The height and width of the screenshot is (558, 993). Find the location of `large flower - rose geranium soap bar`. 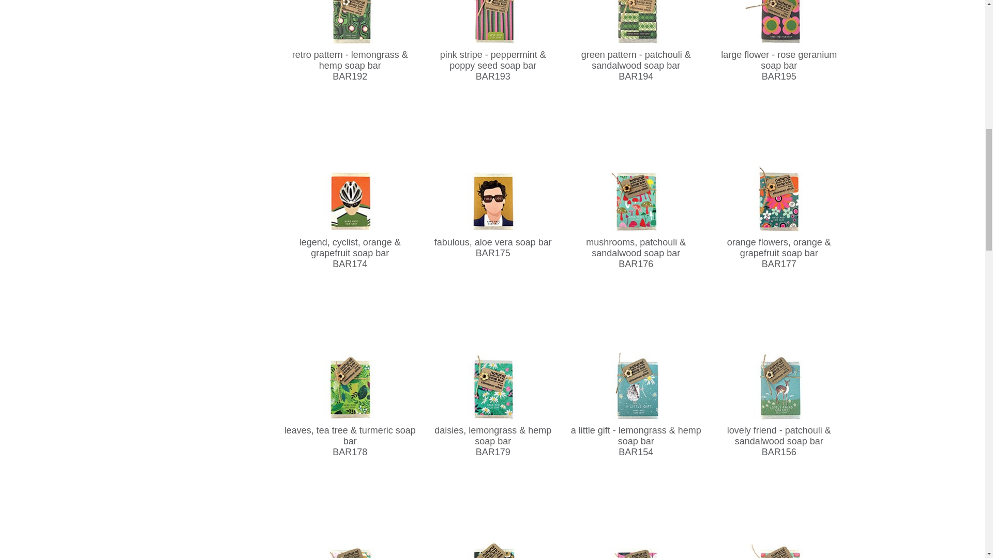

large flower - rose geranium soap bar is located at coordinates (779, 45).